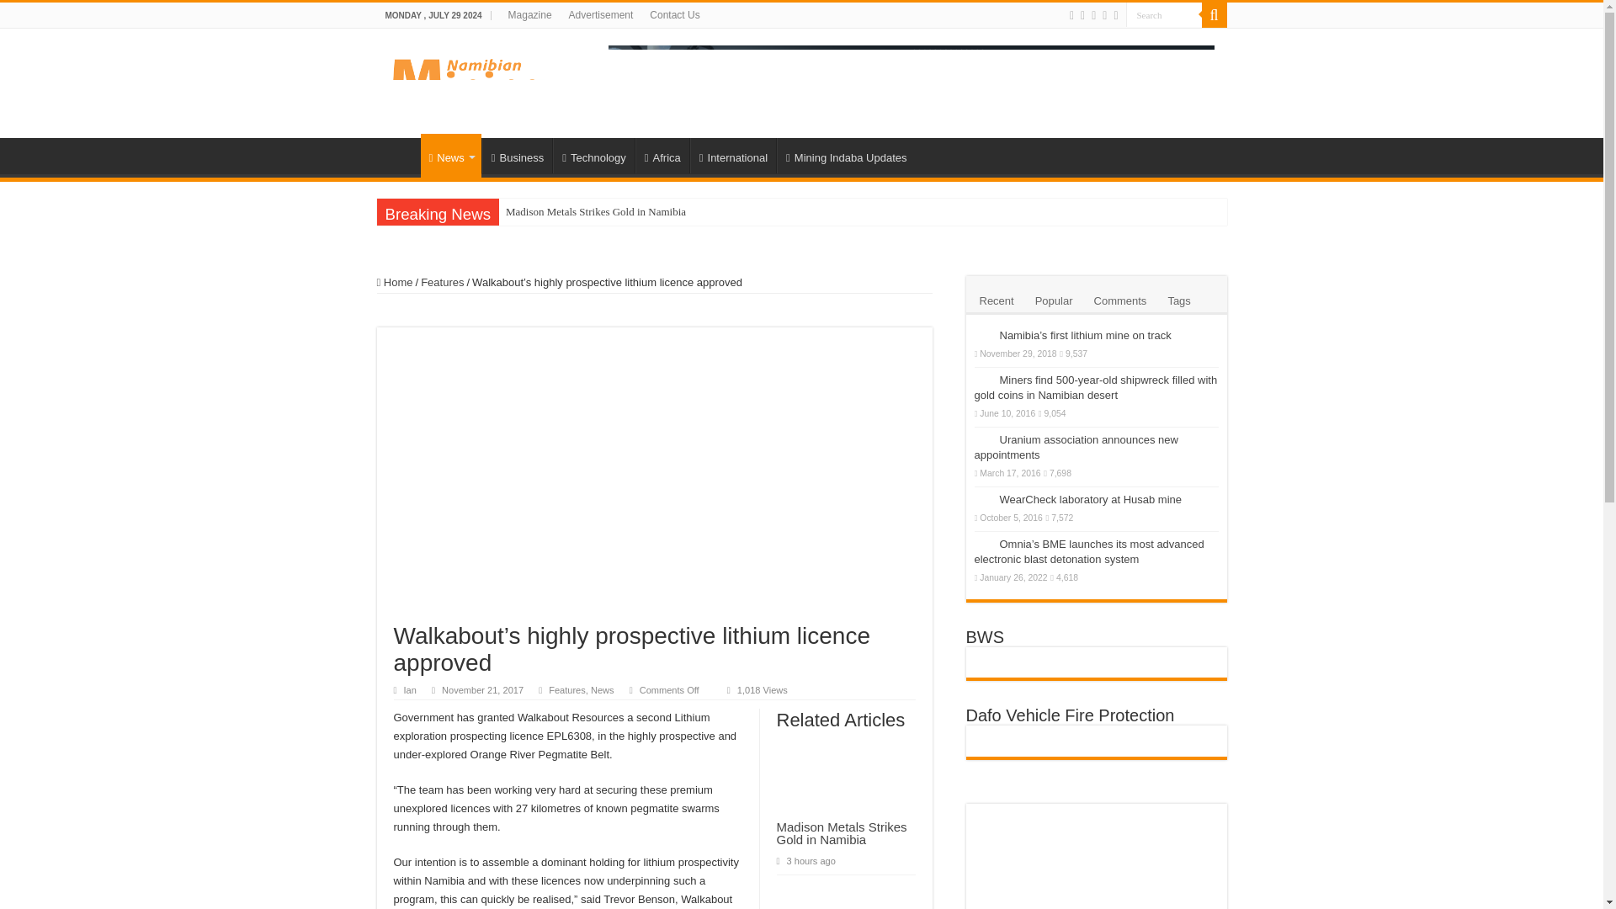  I want to click on Contact Us, so click(674, 15).